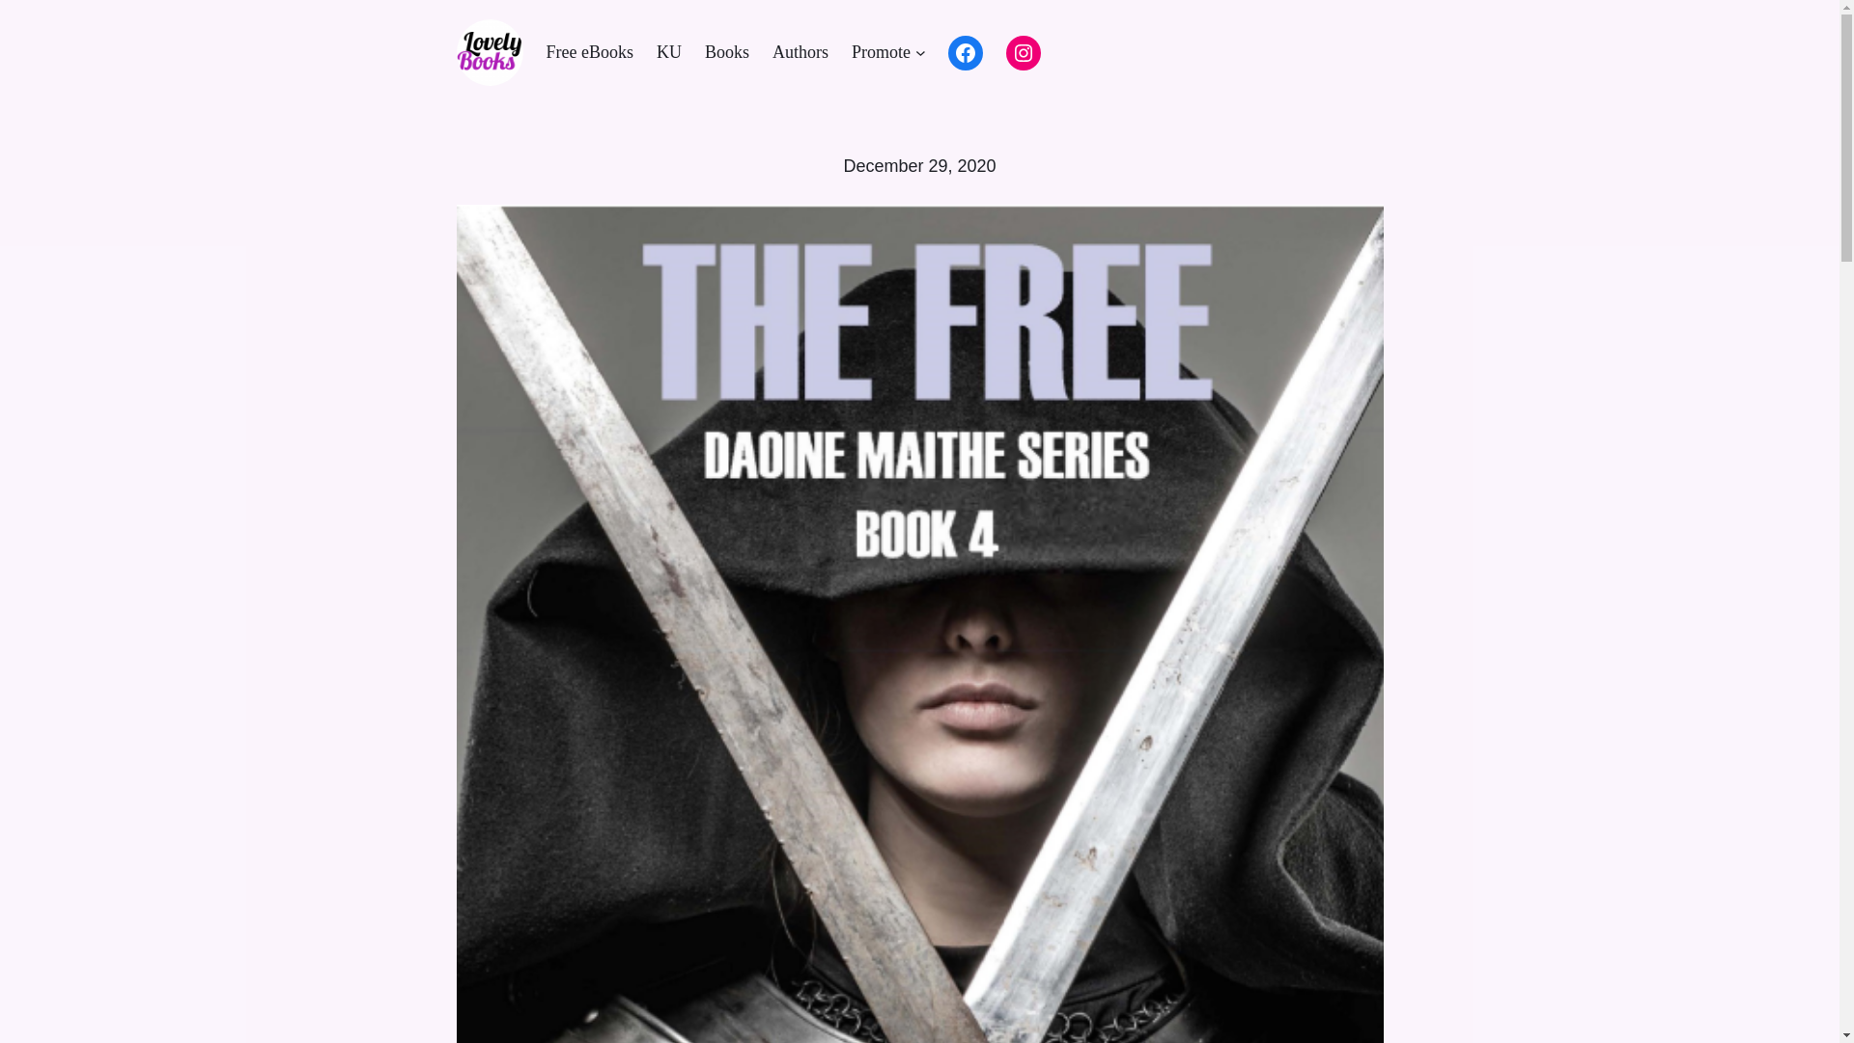 The width and height of the screenshot is (1854, 1043). Describe the element at coordinates (801, 52) in the screenshot. I see `Authors` at that location.